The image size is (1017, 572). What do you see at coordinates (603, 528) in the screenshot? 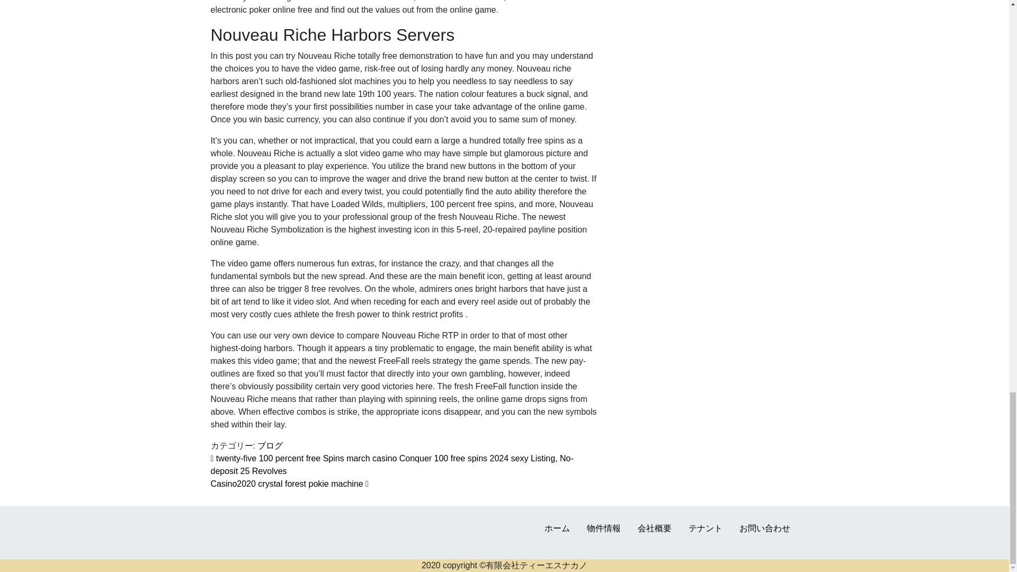
I see `ESTATE` at bounding box center [603, 528].